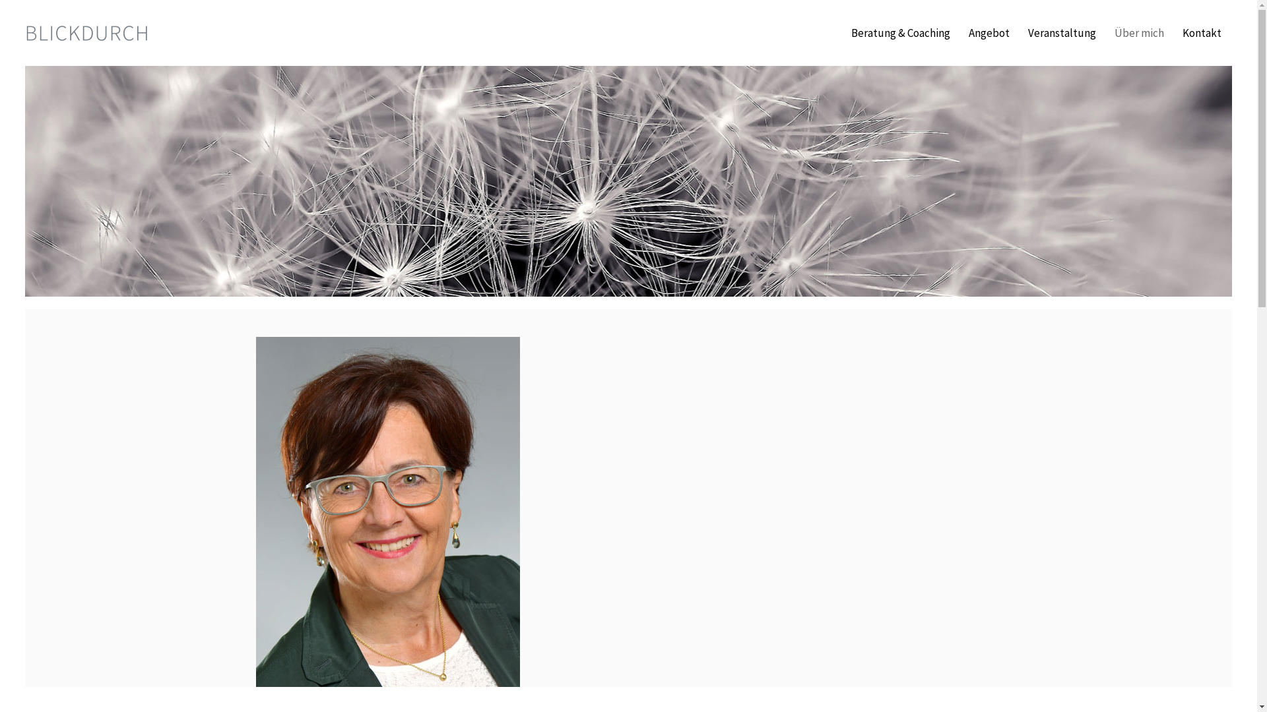 Image resolution: width=1267 pixels, height=712 pixels. Describe the element at coordinates (901, 33) in the screenshot. I see `Beratung & Coaching` at that location.